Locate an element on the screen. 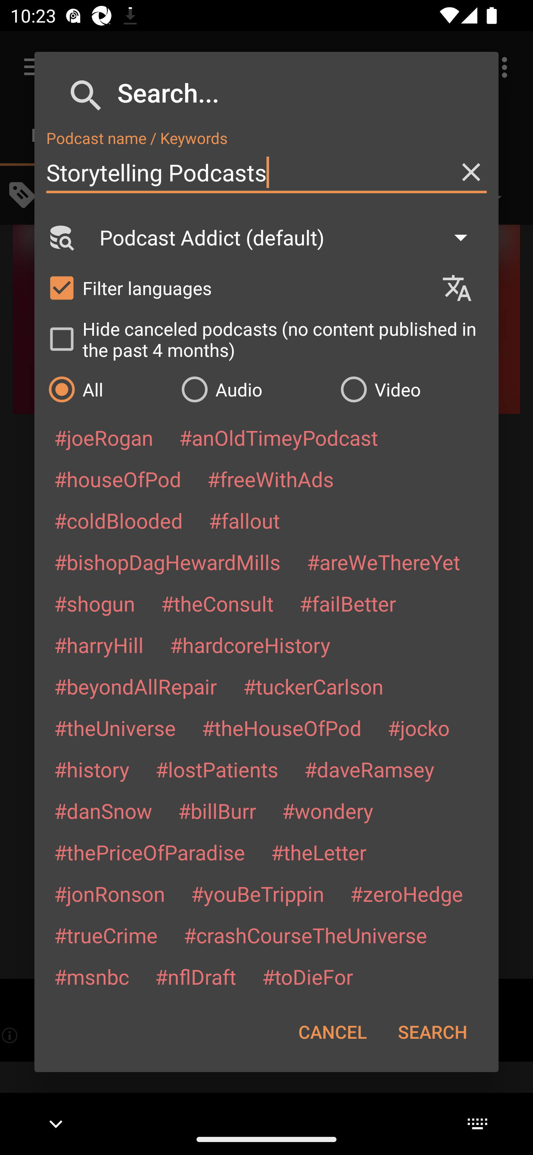 The height and width of the screenshot is (1155, 533). #theConsult is located at coordinates (217, 603).